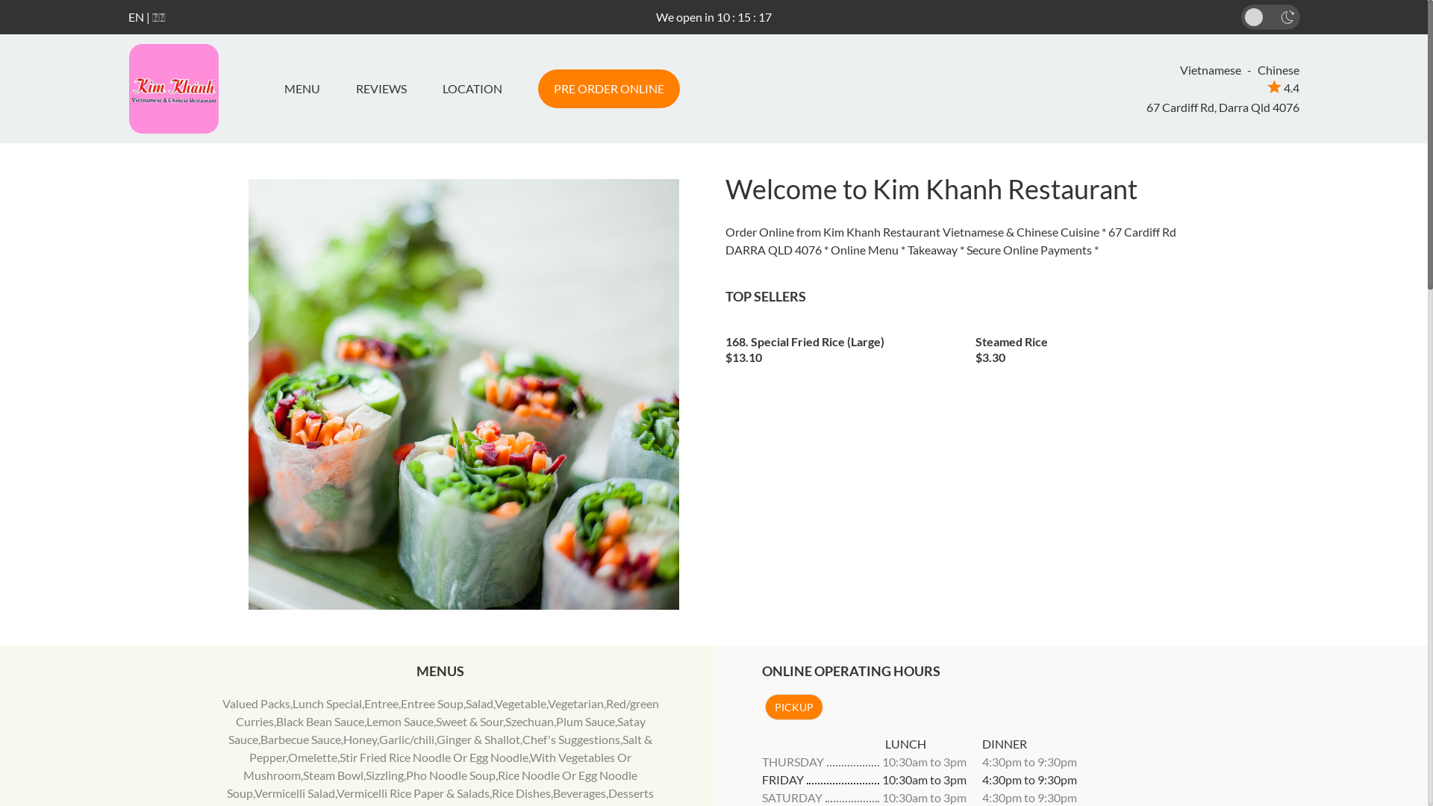 The width and height of the screenshot is (1433, 806). I want to click on Lunch Special, so click(327, 703).